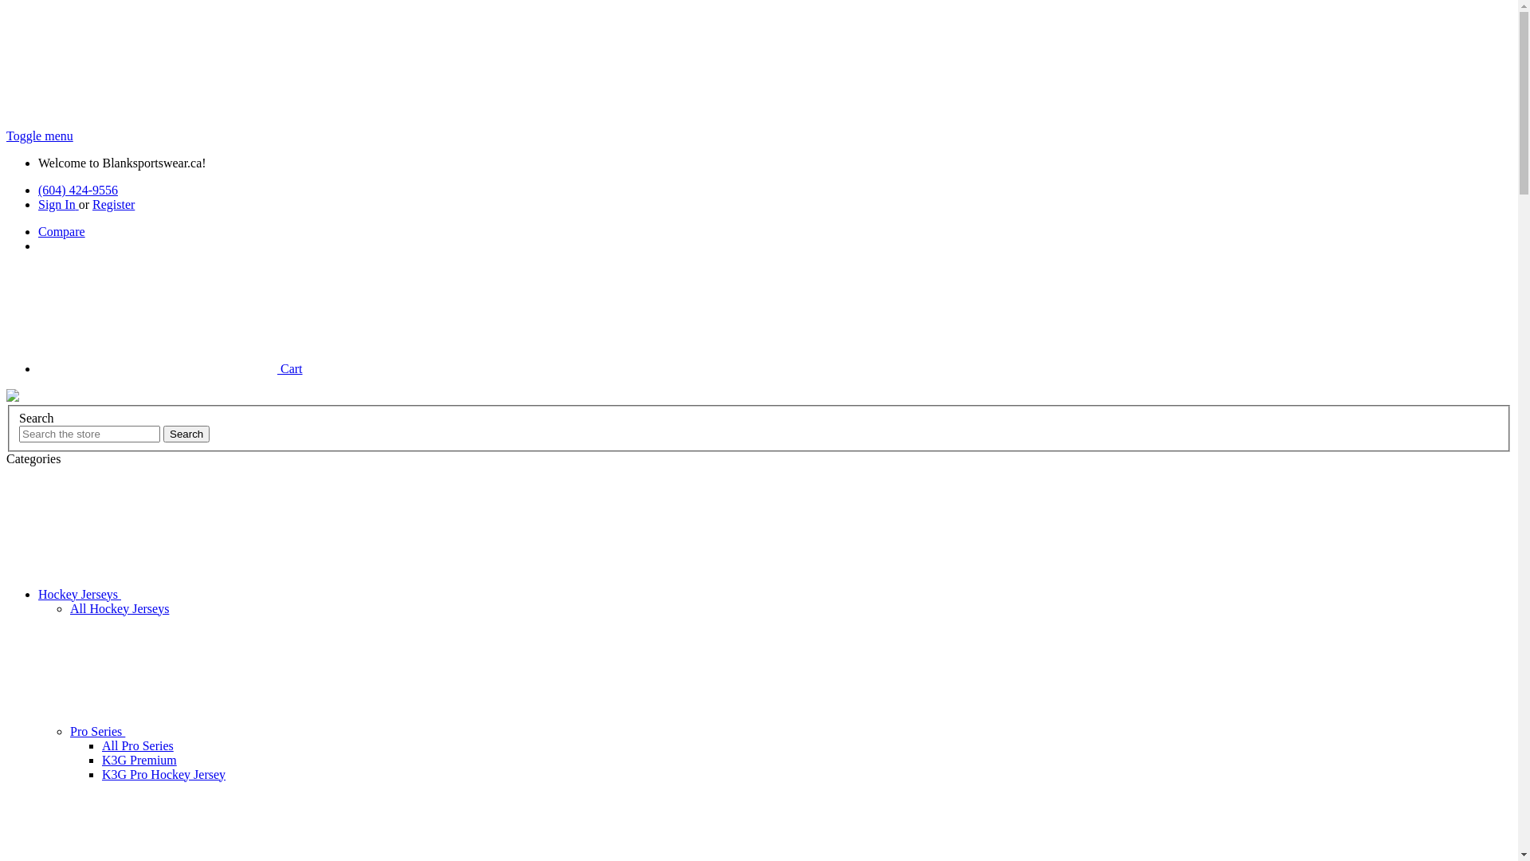 This screenshot has height=861, width=1530. Describe the element at coordinates (171, 368) in the screenshot. I see `Cart` at that location.